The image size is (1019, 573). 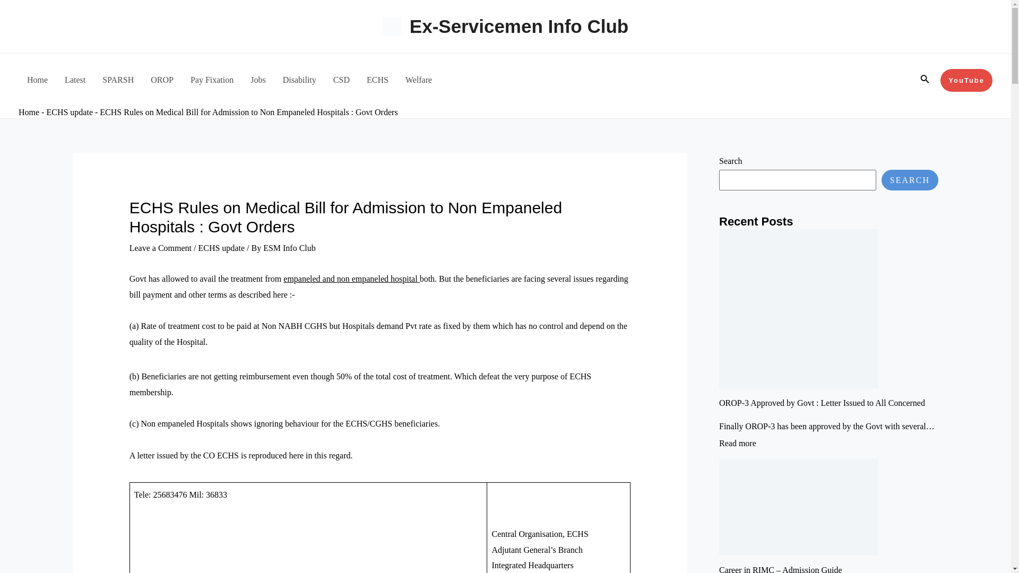 I want to click on Disability, so click(x=299, y=80).